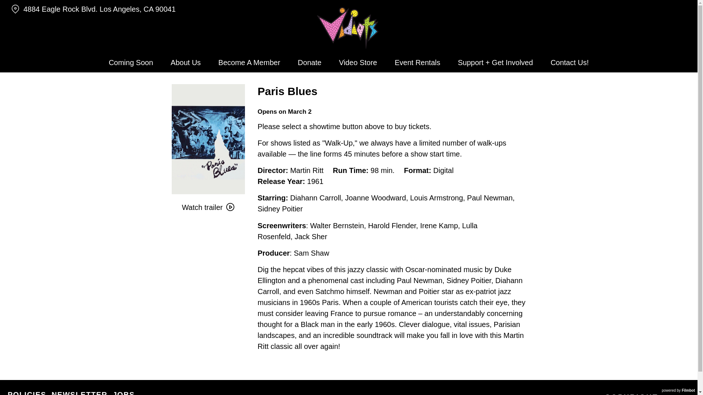 Image resolution: width=703 pixels, height=395 pixels. What do you see at coordinates (358, 62) in the screenshot?
I see `Video Store` at bounding box center [358, 62].